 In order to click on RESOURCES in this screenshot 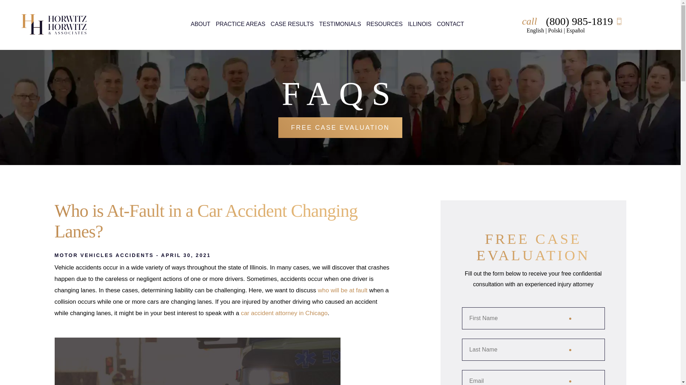, I will do `click(384, 26)`.